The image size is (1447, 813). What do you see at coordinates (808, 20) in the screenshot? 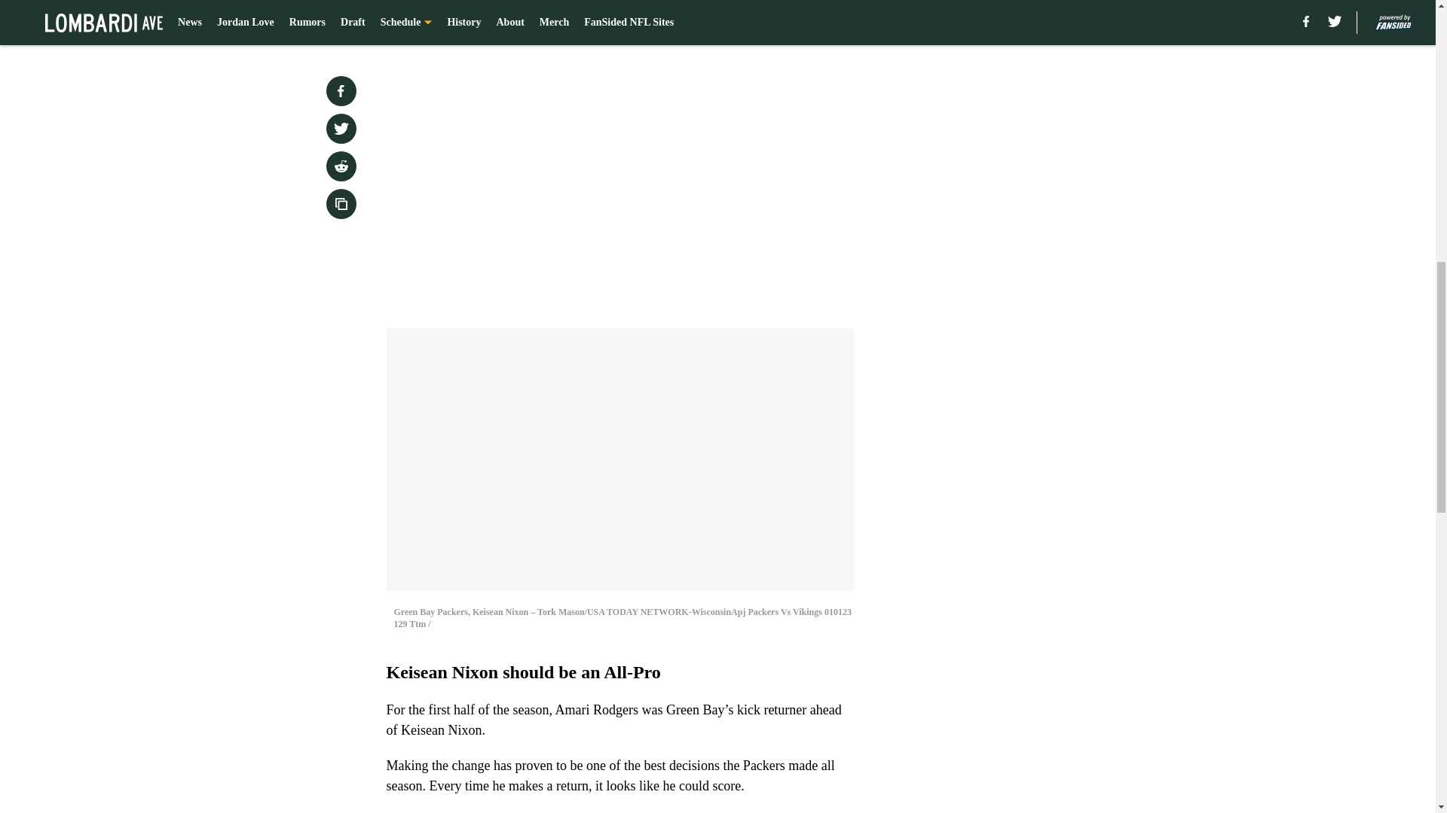
I see `Next` at bounding box center [808, 20].